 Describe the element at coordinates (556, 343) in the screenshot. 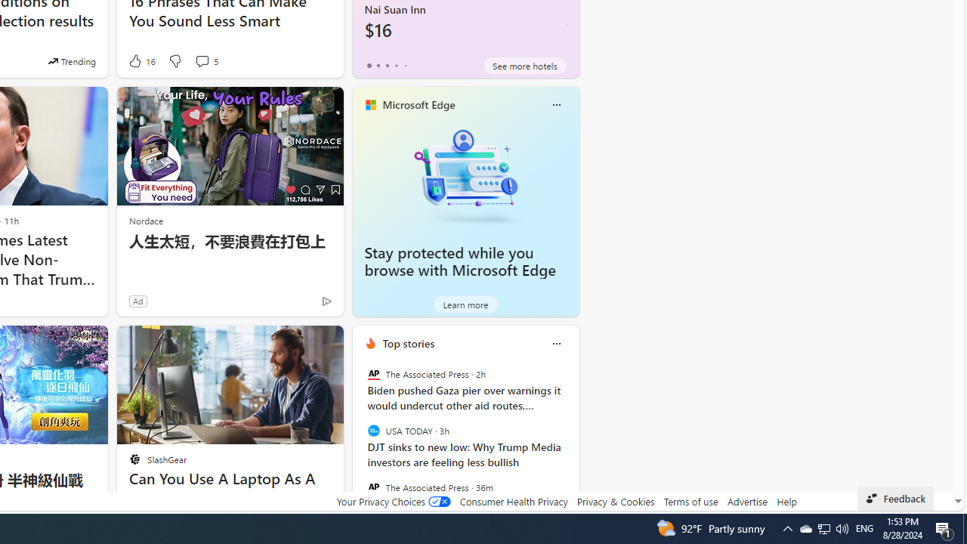

I see `More options` at that location.